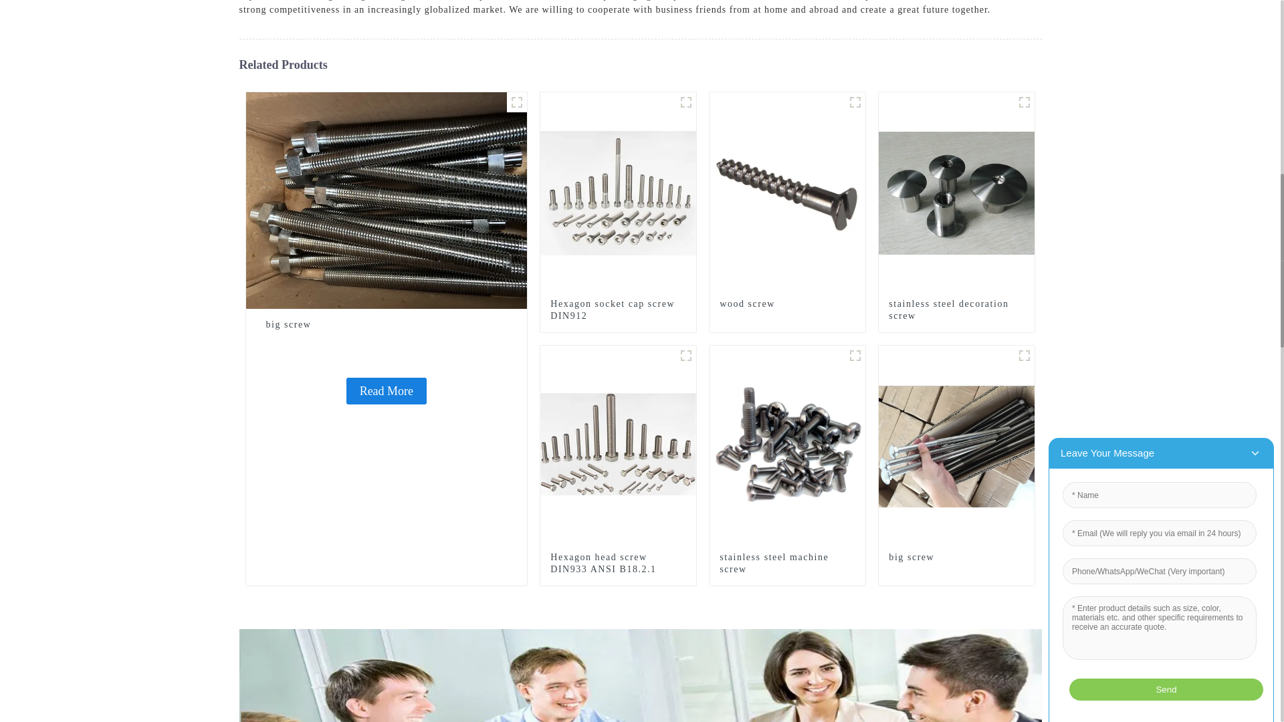 The width and height of the screenshot is (1284, 722). What do you see at coordinates (387, 390) in the screenshot?
I see `big screw` at bounding box center [387, 390].